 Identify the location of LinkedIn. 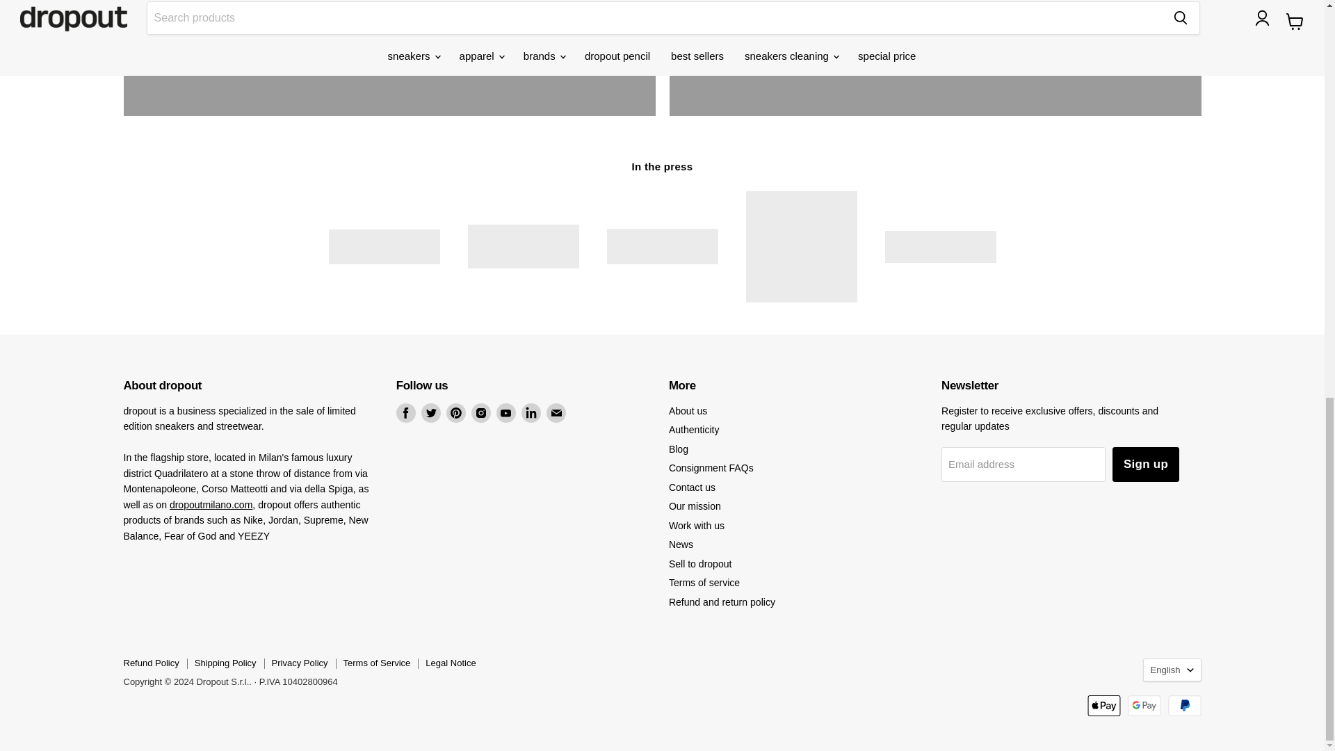
(531, 413).